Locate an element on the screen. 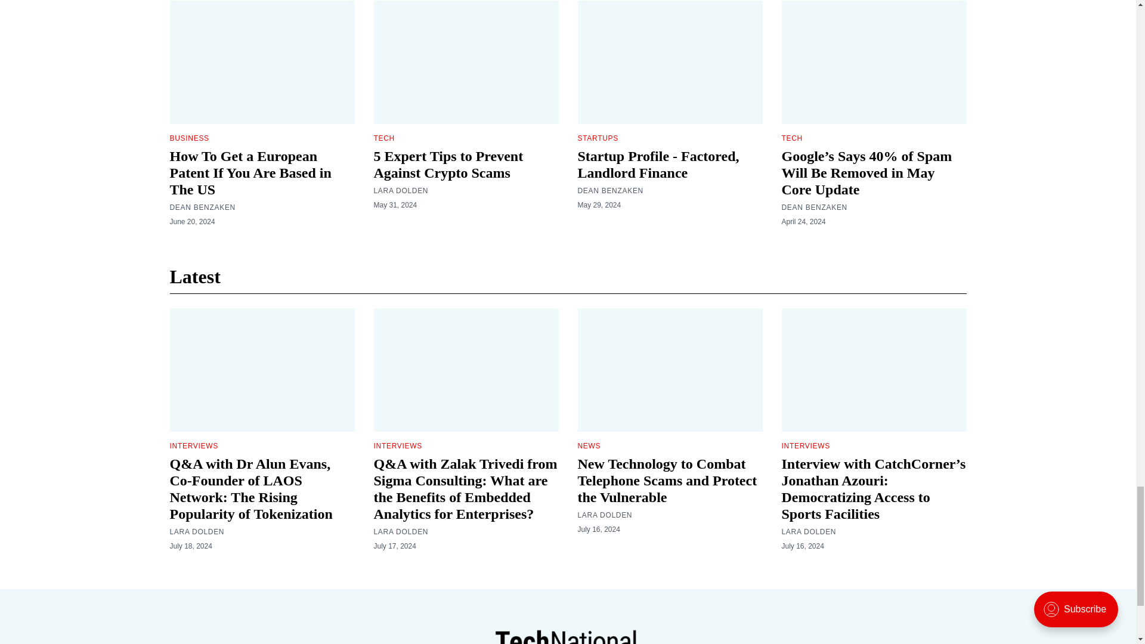  DEAN BENZAKEN is located at coordinates (202, 208).